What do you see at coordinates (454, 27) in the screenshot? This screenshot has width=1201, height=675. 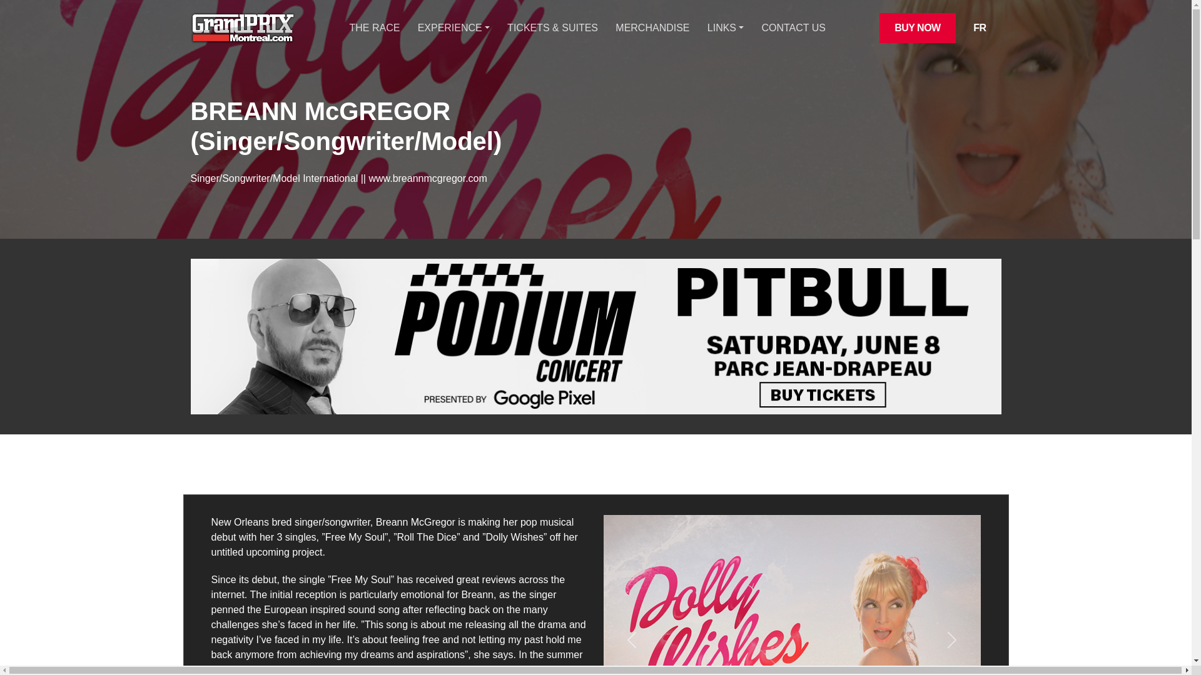 I see `EXPERIENCE` at bounding box center [454, 27].